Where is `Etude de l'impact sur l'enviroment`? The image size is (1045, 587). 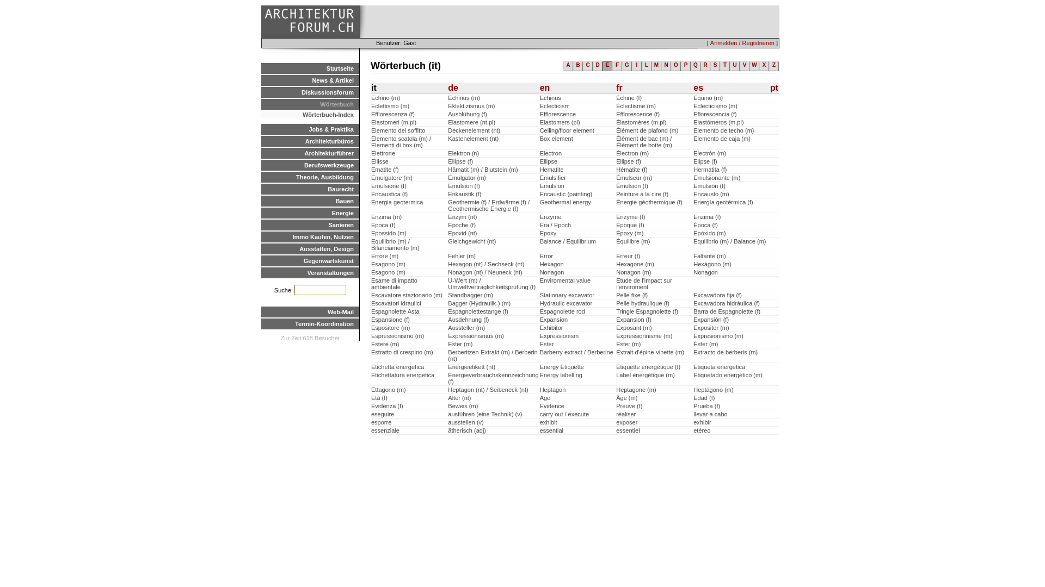
Etude de l'impact sur l'enviroment is located at coordinates (644, 284).